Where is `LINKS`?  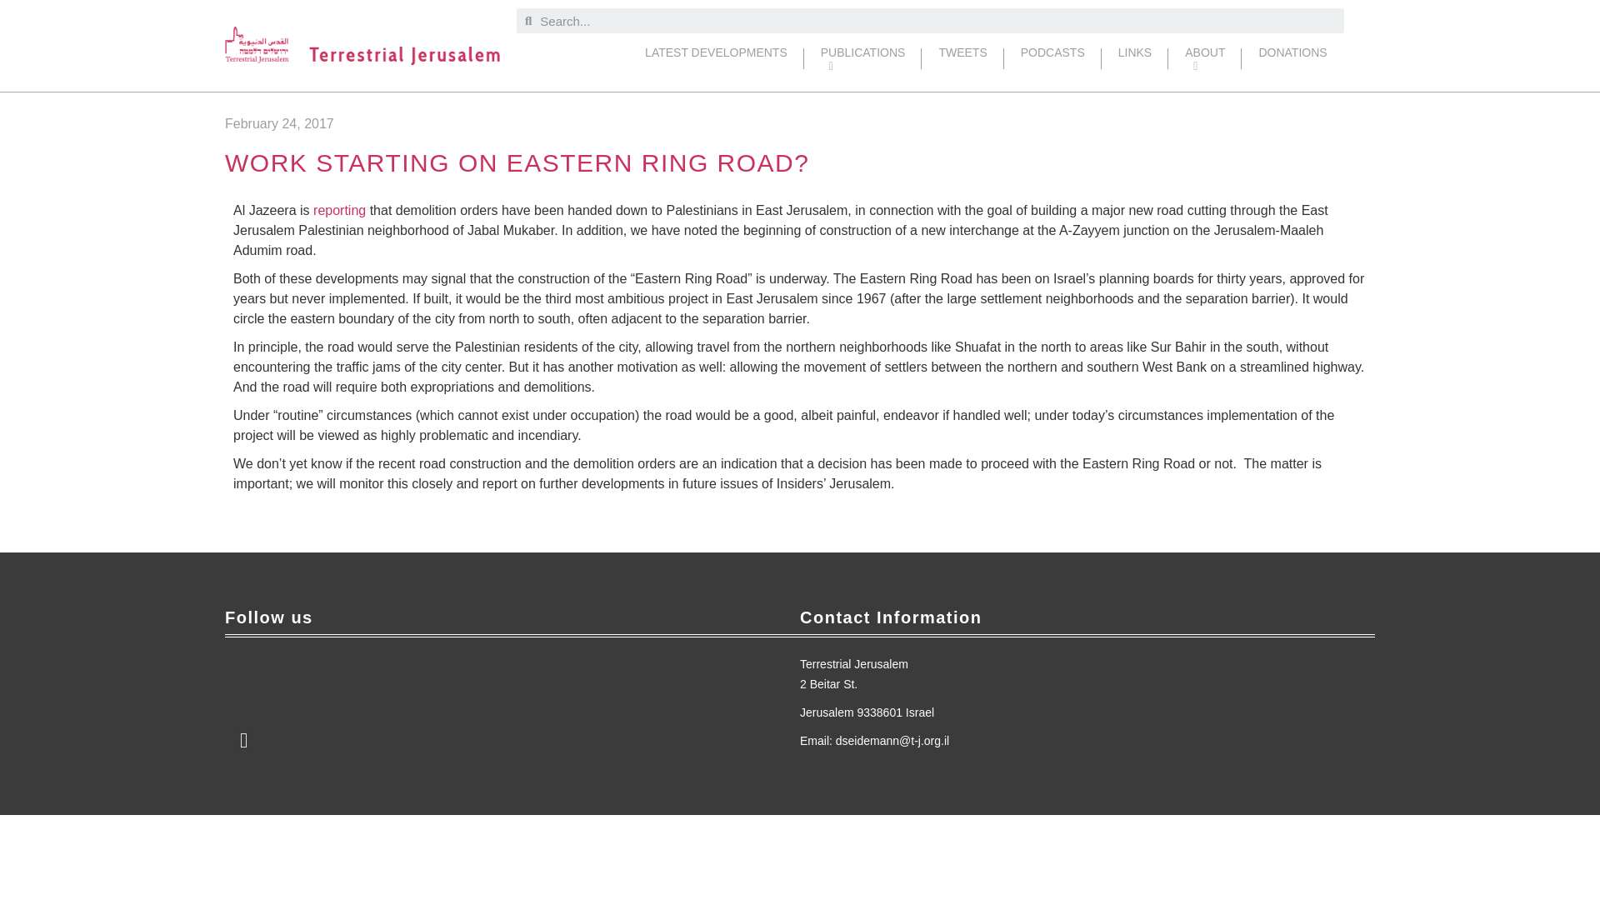 LINKS is located at coordinates (1135, 58).